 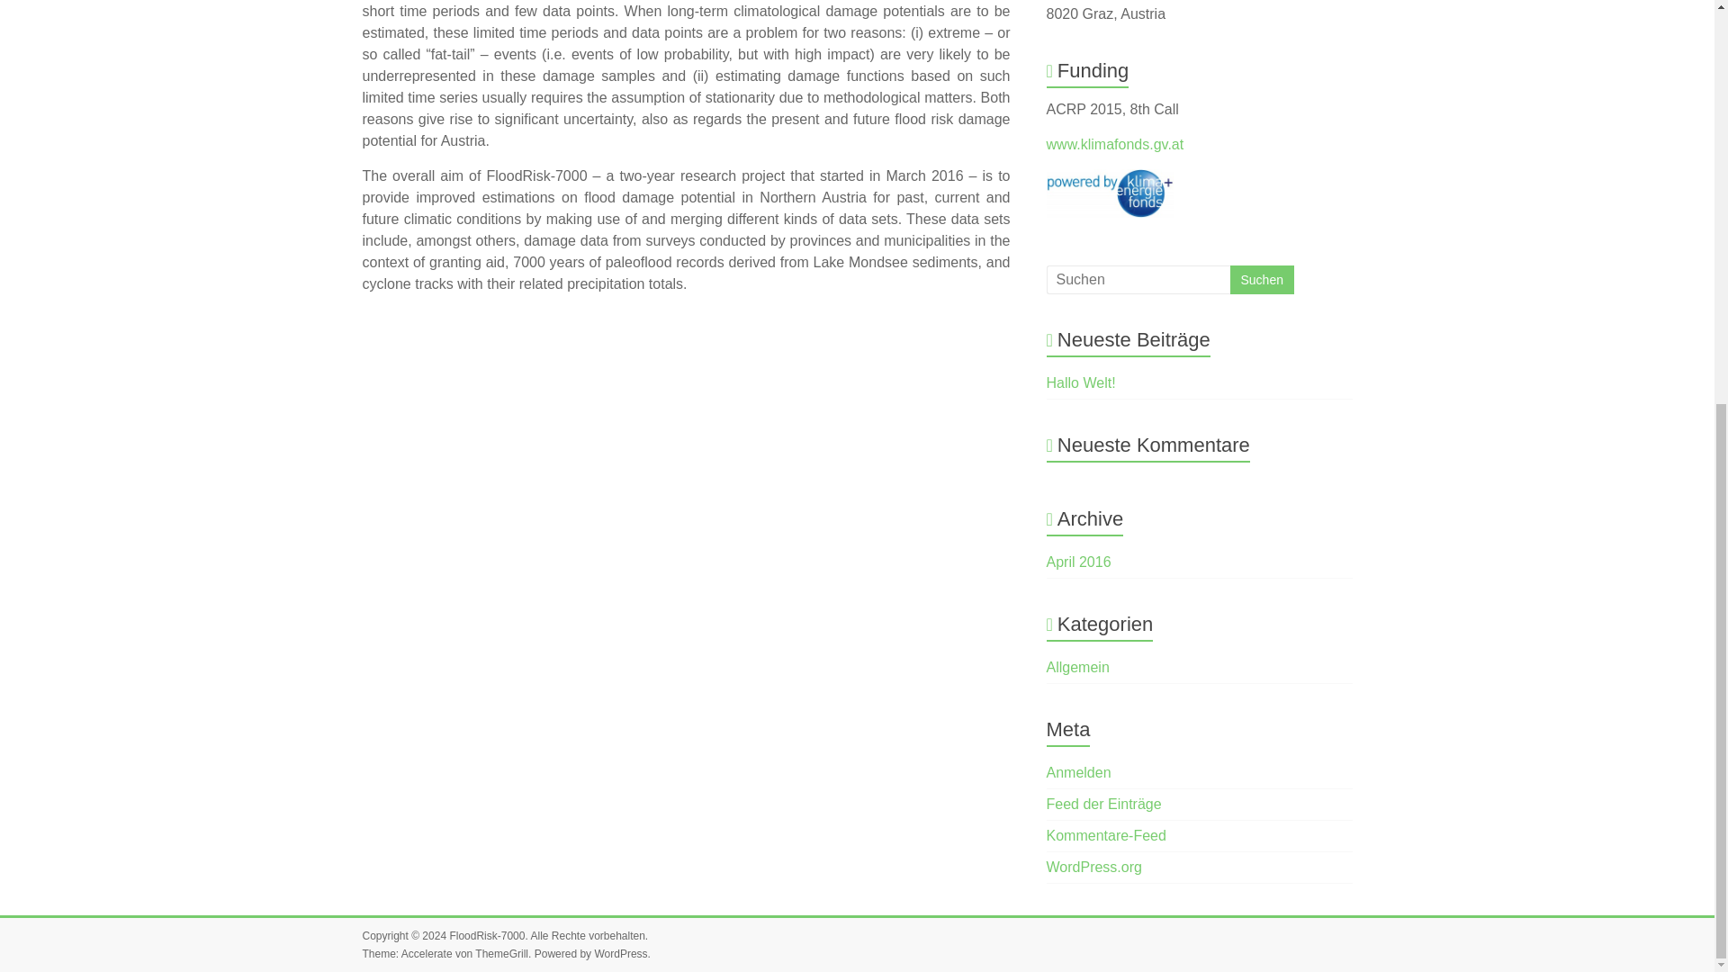 I want to click on Kommentare-Feed, so click(x=1107, y=835).